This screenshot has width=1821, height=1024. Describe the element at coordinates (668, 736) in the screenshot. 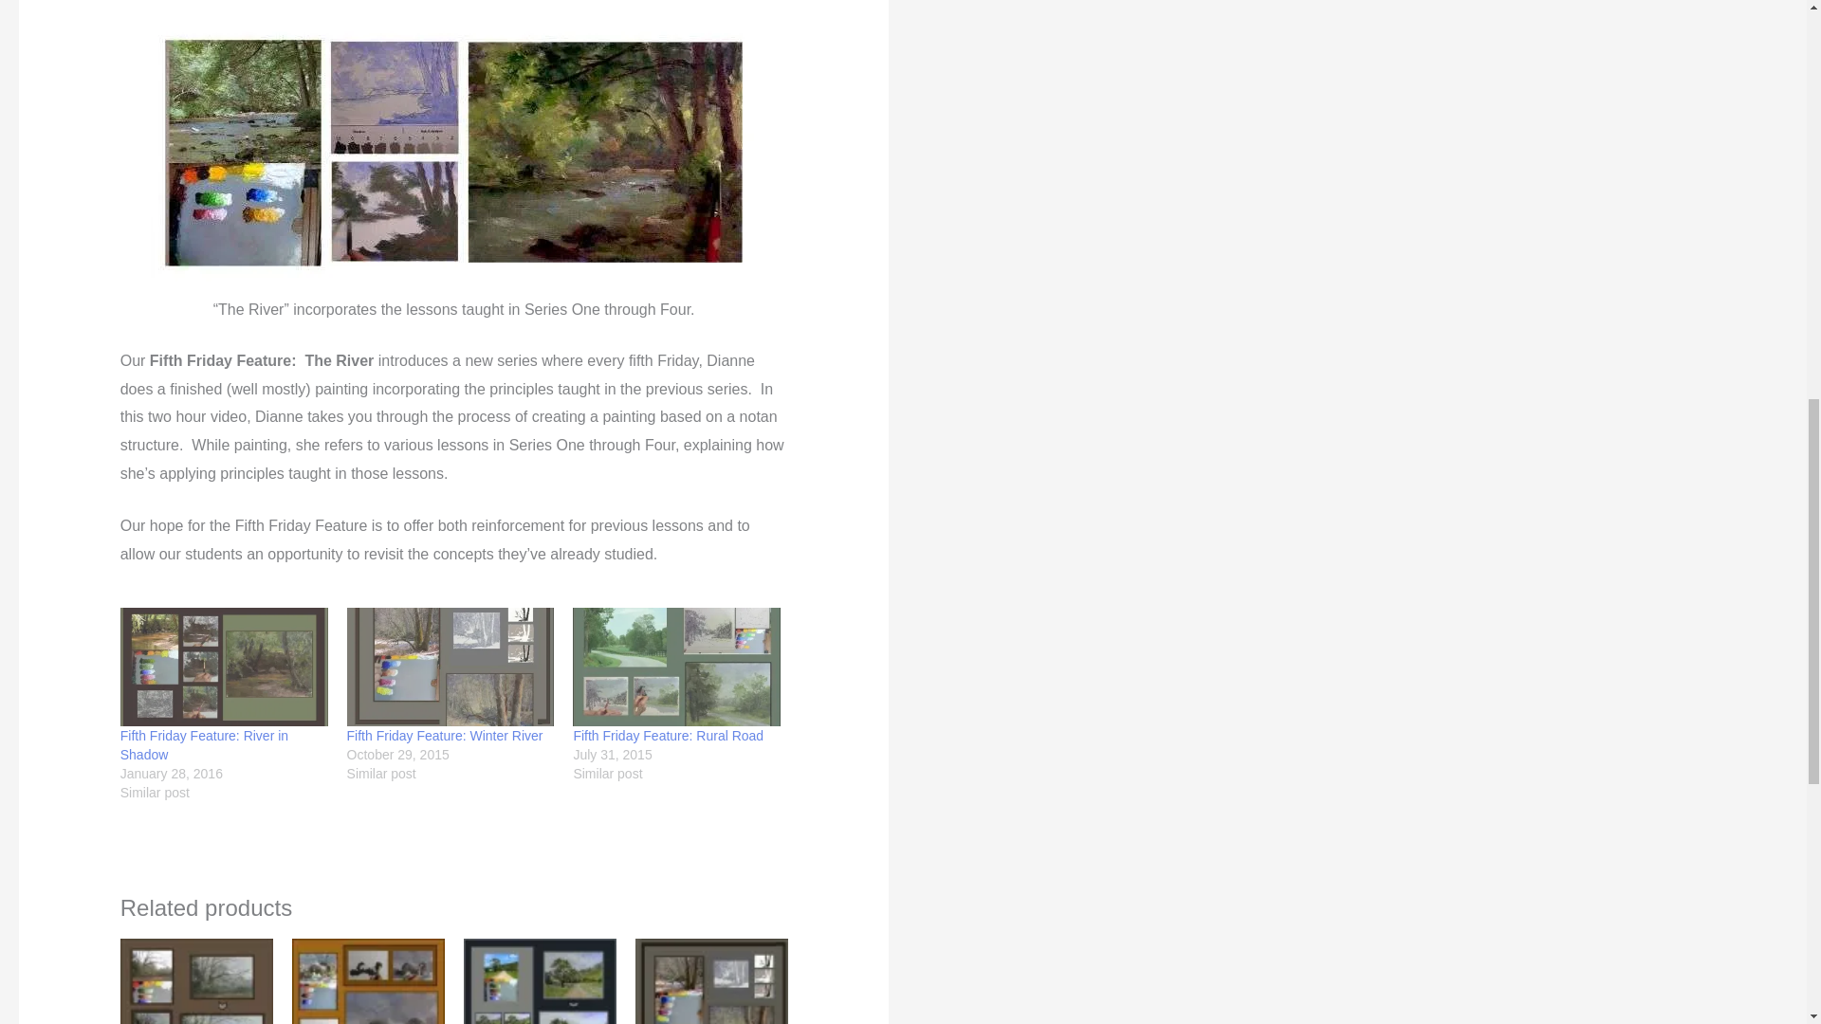

I see `Fifth Friday Feature:  Rural Road` at that location.